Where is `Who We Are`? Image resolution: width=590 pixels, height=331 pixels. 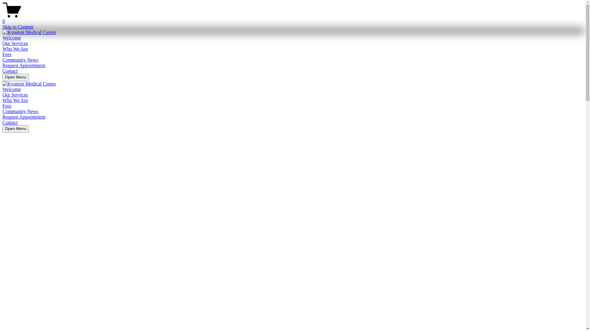 Who We Are is located at coordinates (15, 49).